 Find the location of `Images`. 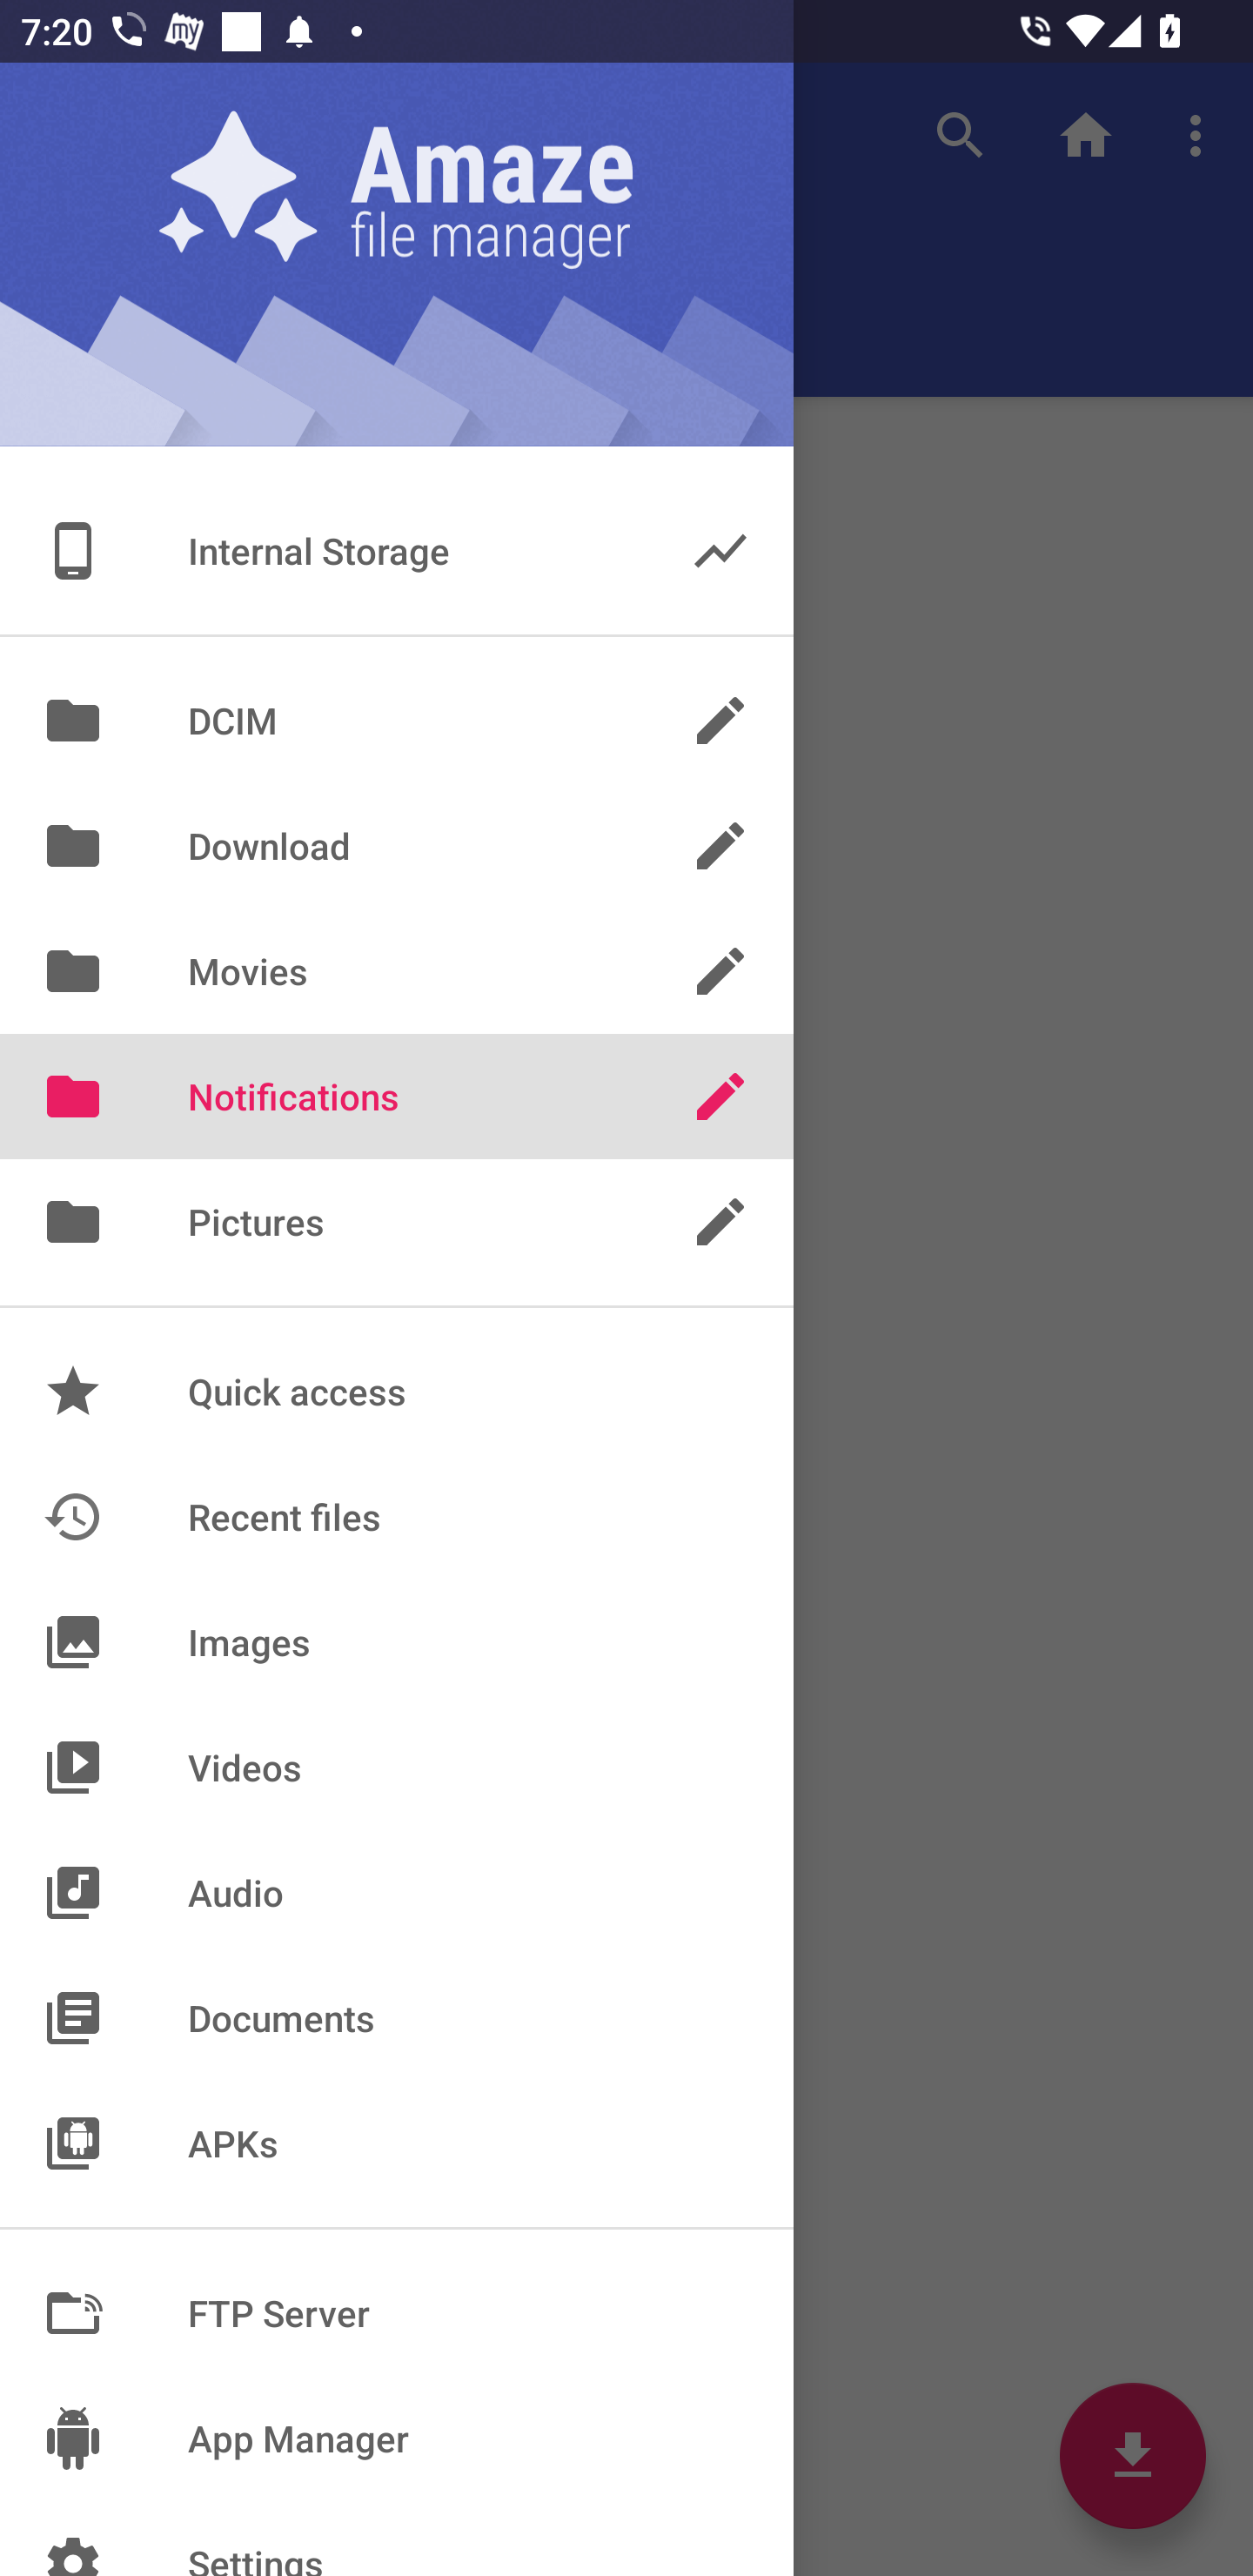

Images is located at coordinates (397, 1641).